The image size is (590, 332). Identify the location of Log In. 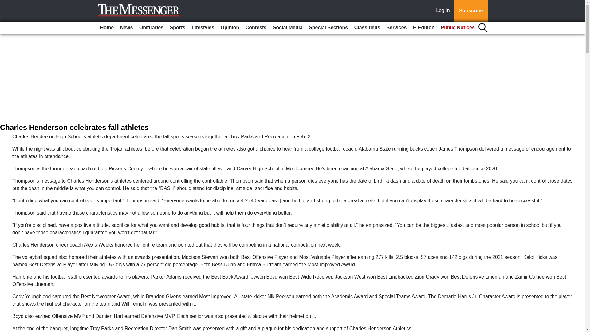
(444, 11).